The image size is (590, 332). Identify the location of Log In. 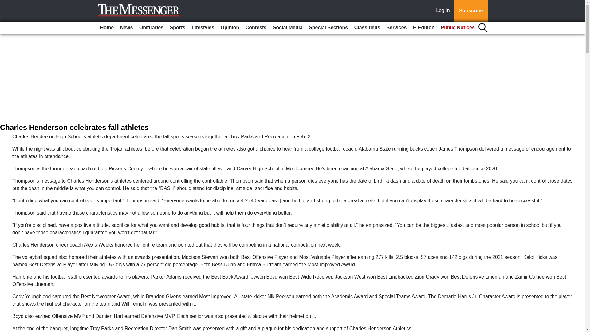
(444, 11).